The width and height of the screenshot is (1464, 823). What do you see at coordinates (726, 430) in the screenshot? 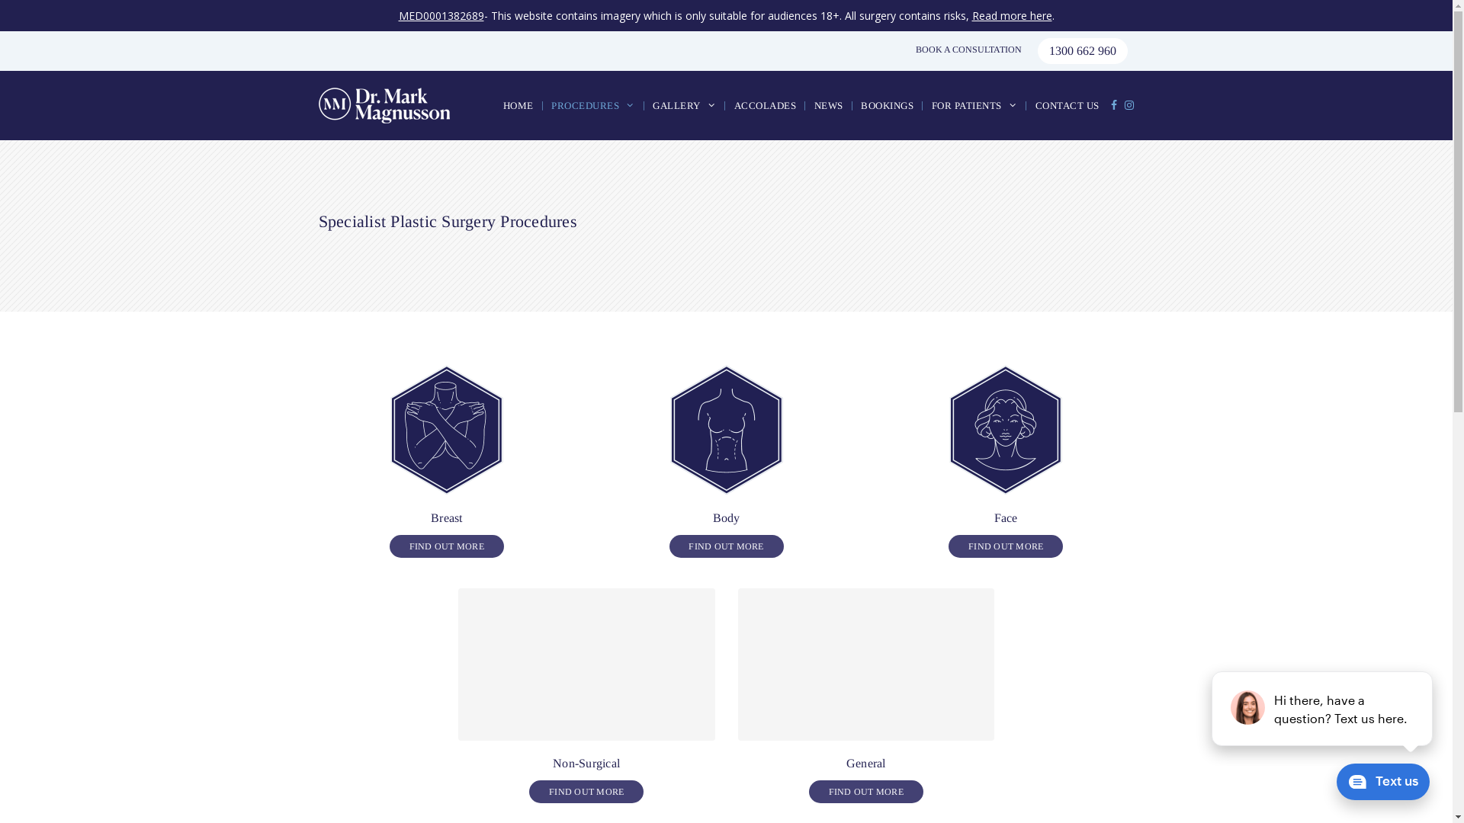
I see `Procedures 2` at bounding box center [726, 430].